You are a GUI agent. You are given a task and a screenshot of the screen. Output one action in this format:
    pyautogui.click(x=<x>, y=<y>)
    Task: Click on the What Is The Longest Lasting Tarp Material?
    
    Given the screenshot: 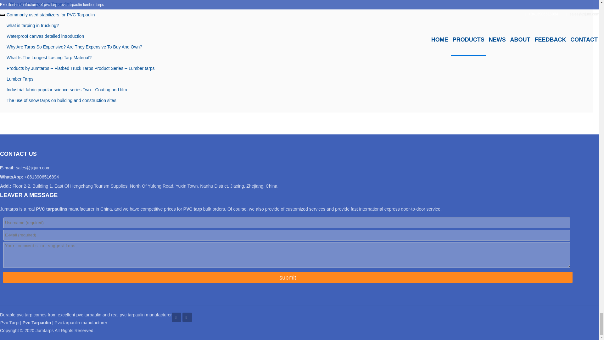 What is the action you would take?
    pyautogui.click(x=49, y=57)
    